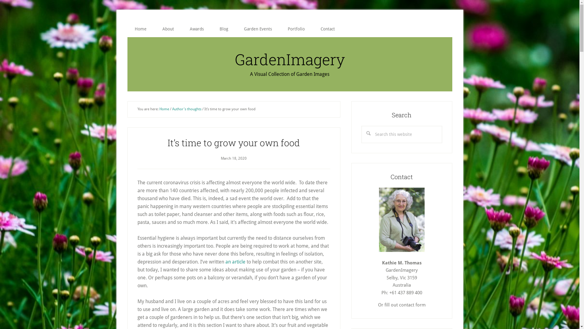 Image resolution: width=584 pixels, height=329 pixels. What do you see at coordinates (0, 0) in the screenshot?
I see `Skip to main content` at bounding box center [0, 0].